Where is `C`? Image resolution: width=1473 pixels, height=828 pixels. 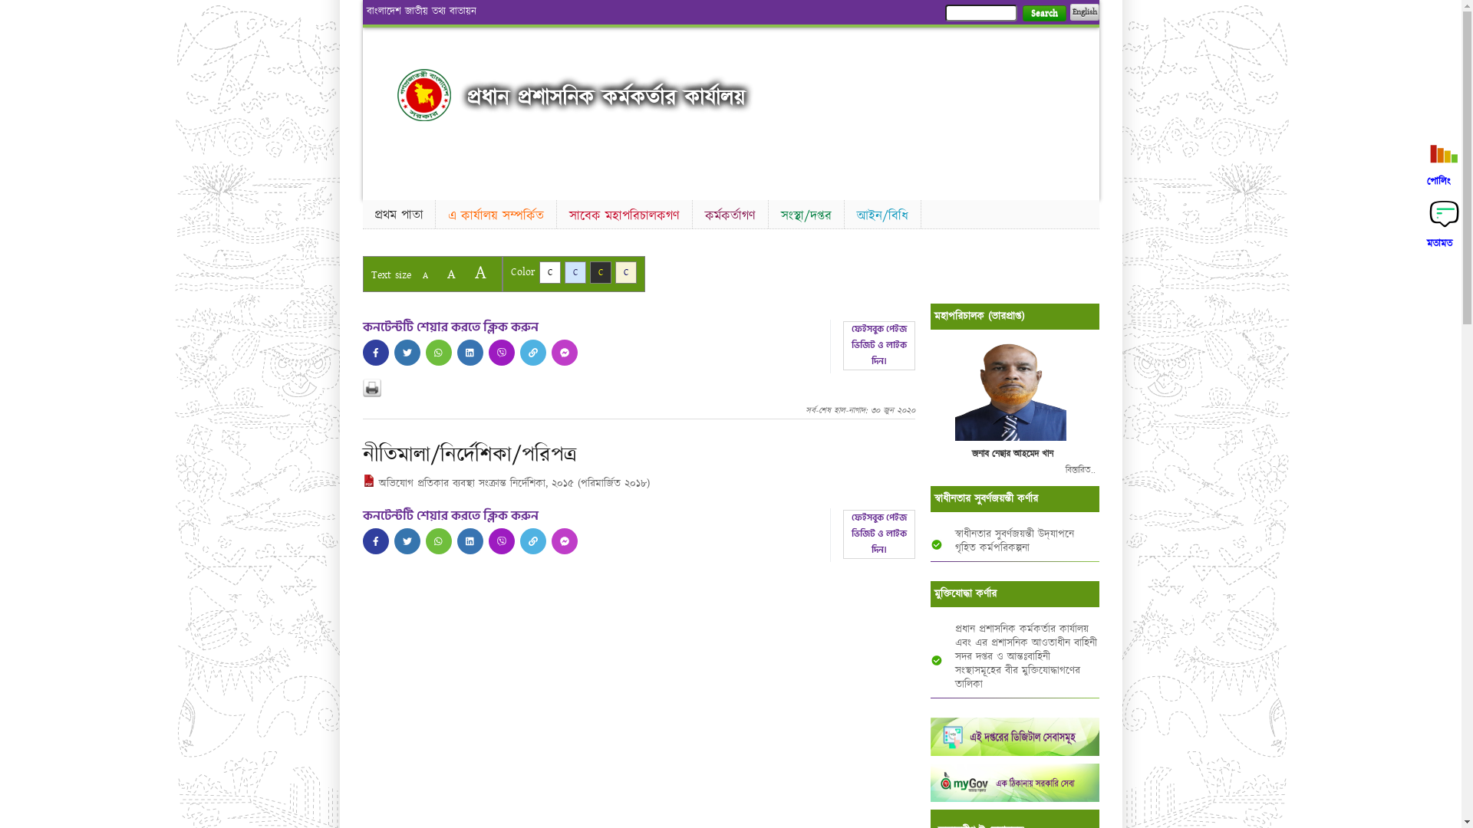
C is located at coordinates (549, 273).